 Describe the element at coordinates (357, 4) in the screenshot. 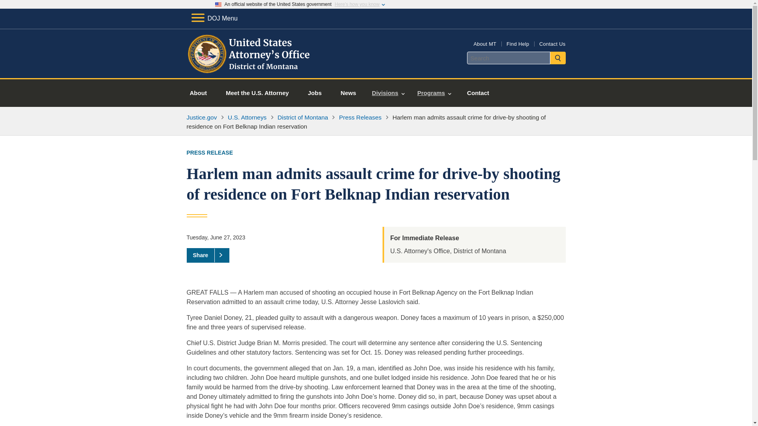

I see `Here's how you know` at that location.